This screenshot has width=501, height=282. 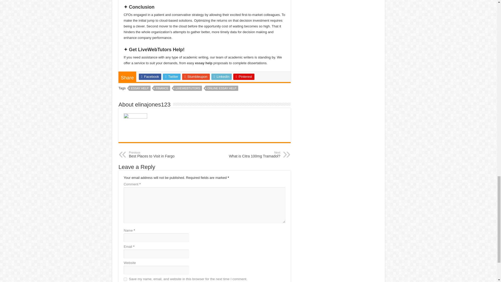 What do you see at coordinates (125, 279) in the screenshot?
I see `yes` at bounding box center [125, 279].